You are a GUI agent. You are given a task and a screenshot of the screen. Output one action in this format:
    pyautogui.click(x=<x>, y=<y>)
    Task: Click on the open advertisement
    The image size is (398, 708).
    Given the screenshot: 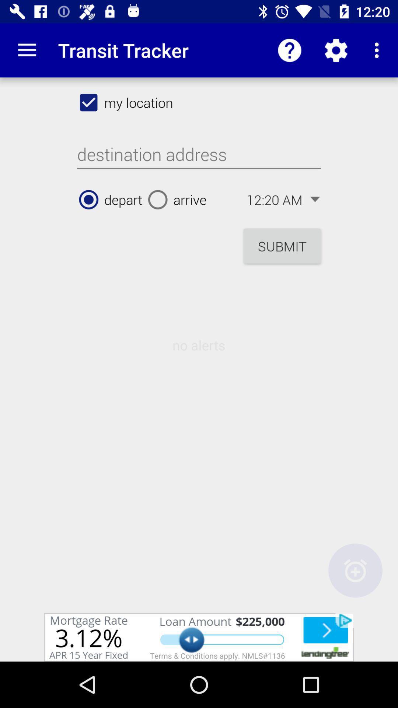 What is the action you would take?
    pyautogui.click(x=199, y=637)
    